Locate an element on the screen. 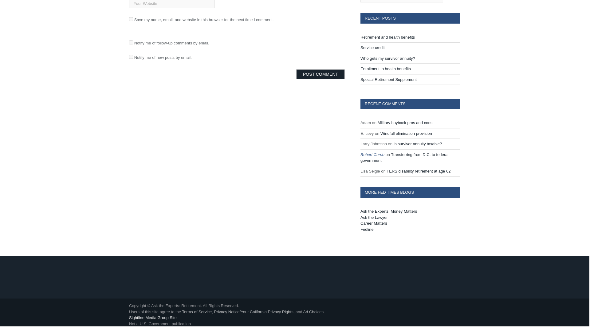 The image size is (590, 331). subscribe is located at coordinates (131, 57).